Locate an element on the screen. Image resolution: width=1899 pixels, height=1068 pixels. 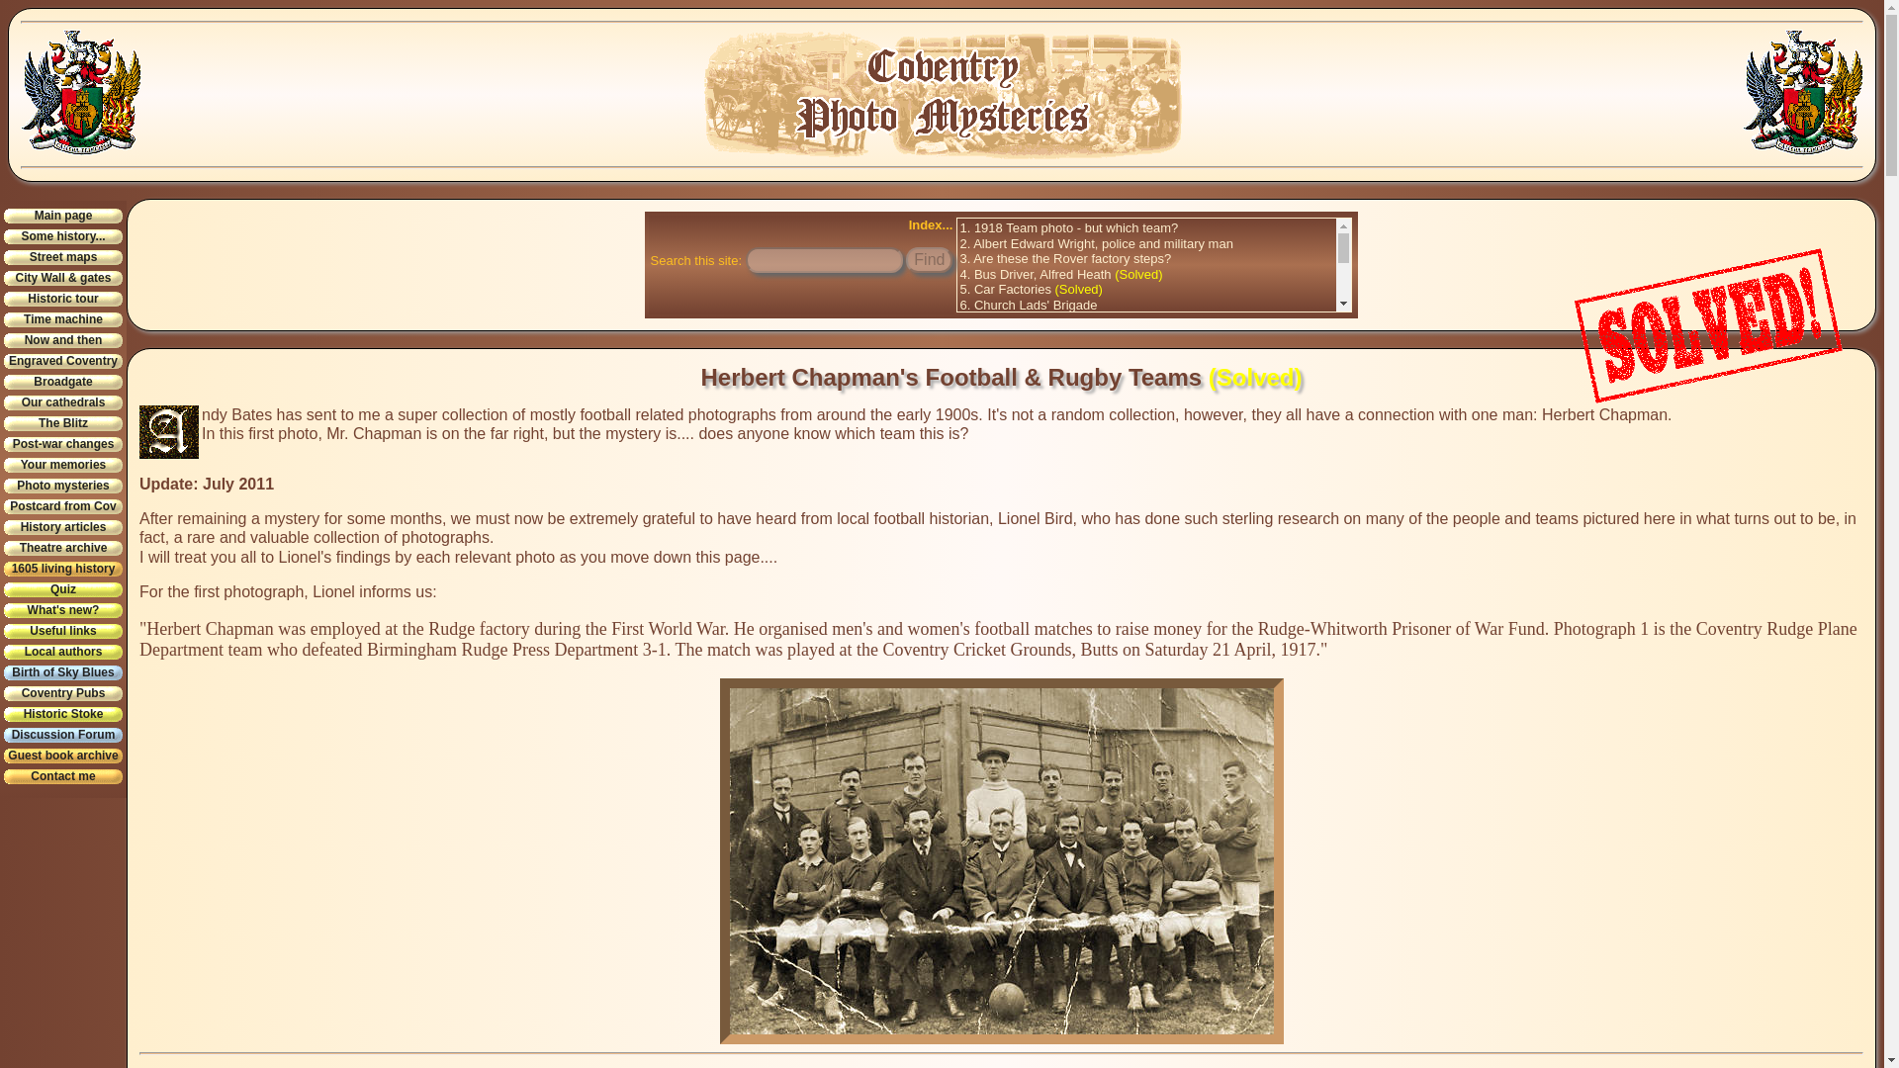
Broadgate is located at coordinates (63, 382).